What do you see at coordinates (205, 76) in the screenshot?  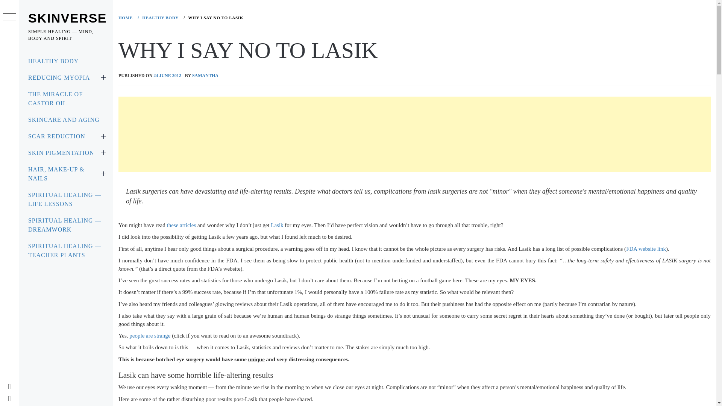 I see `SAMANTHA` at bounding box center [205, 76].